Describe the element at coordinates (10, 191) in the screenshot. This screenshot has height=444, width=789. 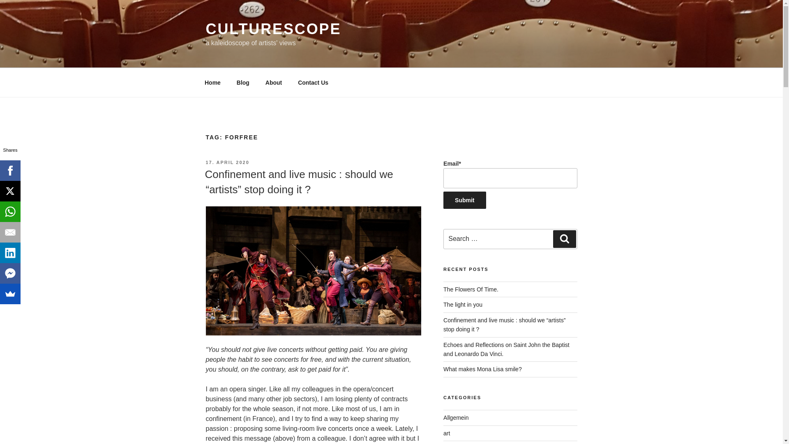
I see `X` at that location.